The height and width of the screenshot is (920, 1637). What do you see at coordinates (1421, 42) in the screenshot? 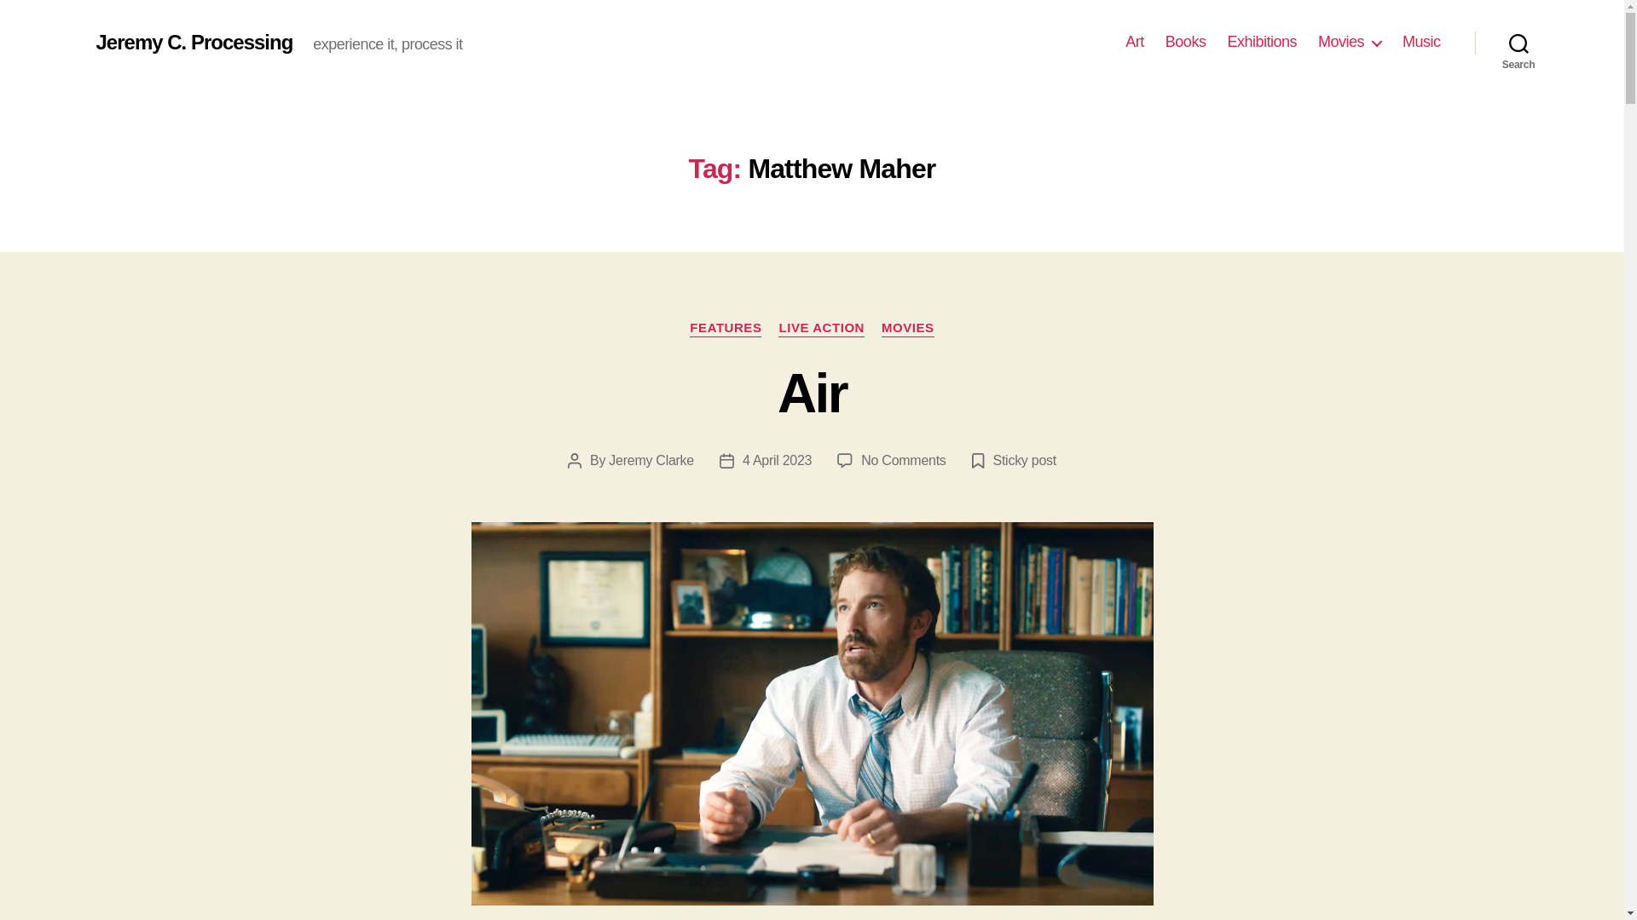
I see `4 April 2023` at bounding box center [1421, 42].